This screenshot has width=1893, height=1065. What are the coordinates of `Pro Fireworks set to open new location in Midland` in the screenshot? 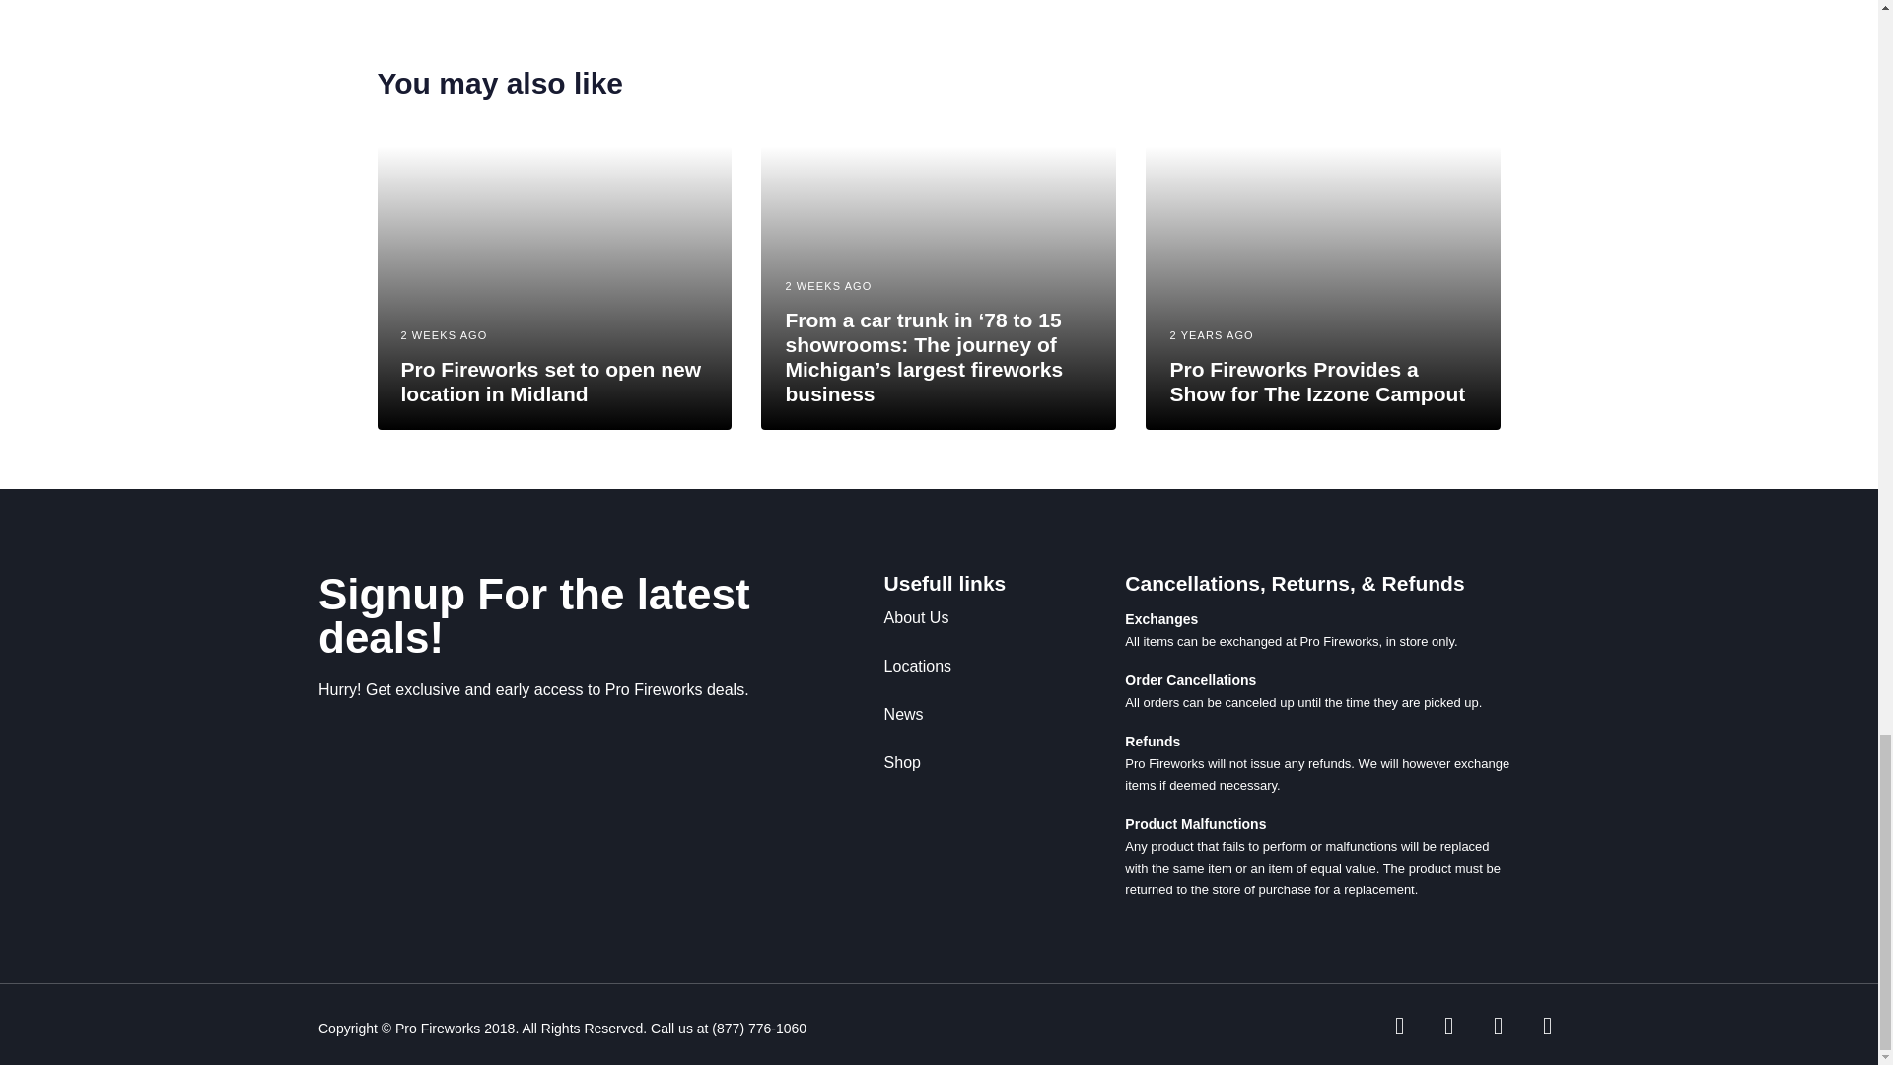 It's located at (550, 381).